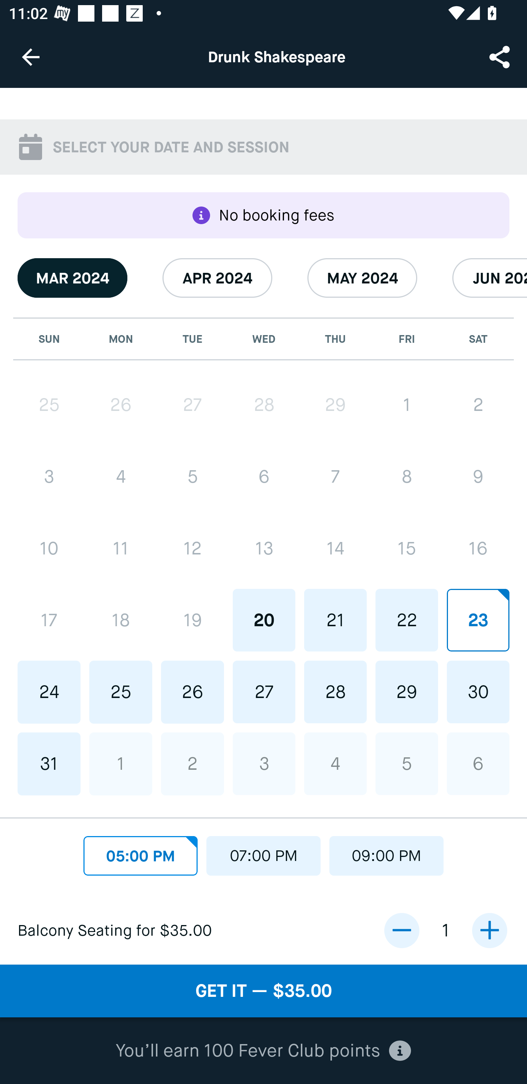 The height and width of the screenshot is (1084, 527). I want to click on 25, so click(121, 692).